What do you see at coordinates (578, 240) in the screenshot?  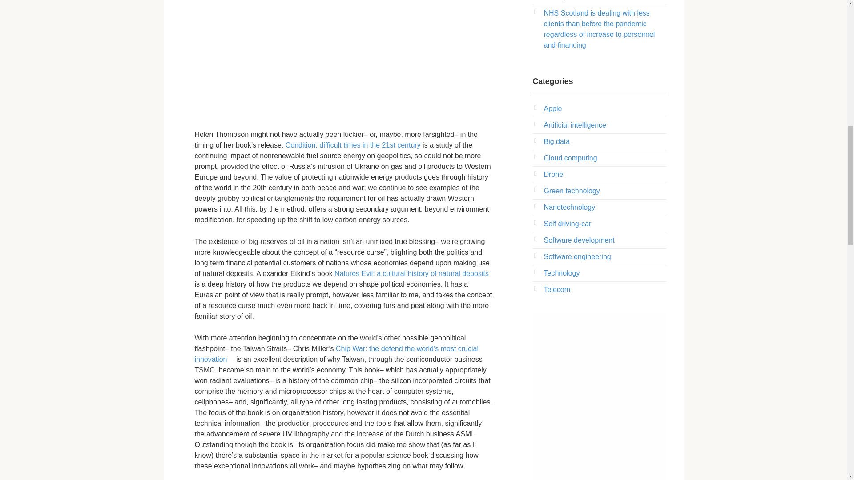 I see `Software development` at bounding box center [578, 240].